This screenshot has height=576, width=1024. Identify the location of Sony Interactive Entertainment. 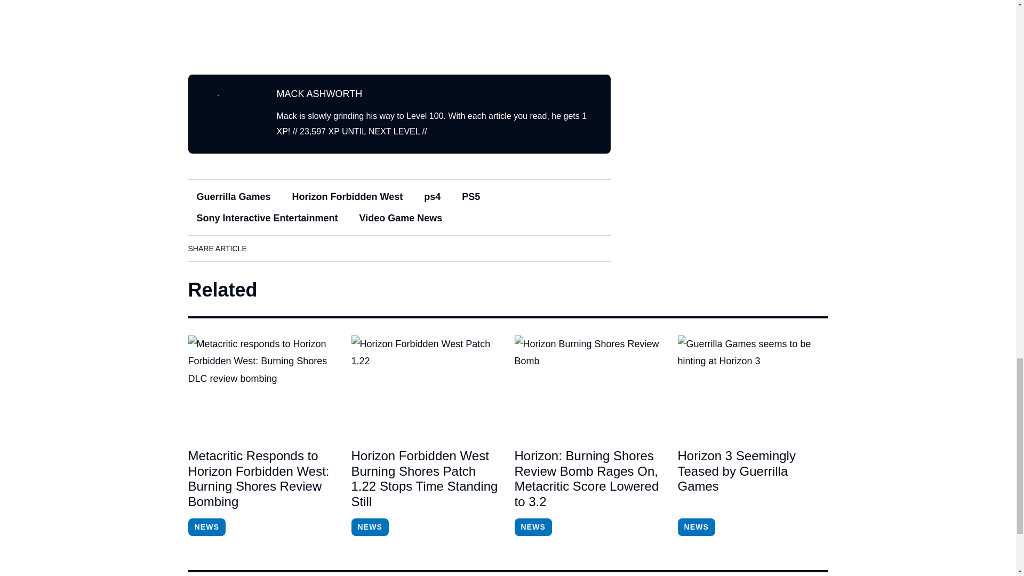
(267, 218).